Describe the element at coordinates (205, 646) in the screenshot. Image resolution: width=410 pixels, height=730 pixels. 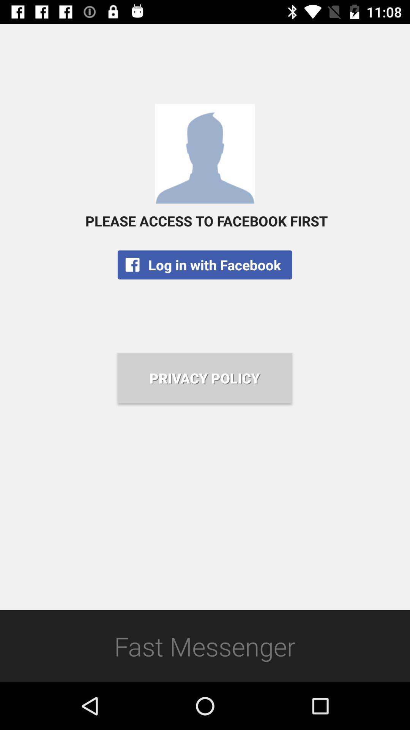
I see `turn on fast messenger app` at that location.